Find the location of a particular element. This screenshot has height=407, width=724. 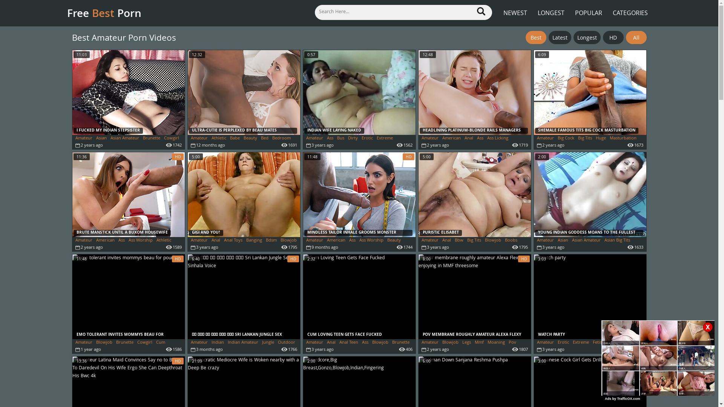

Amateur is located at coordinates (430, 343).